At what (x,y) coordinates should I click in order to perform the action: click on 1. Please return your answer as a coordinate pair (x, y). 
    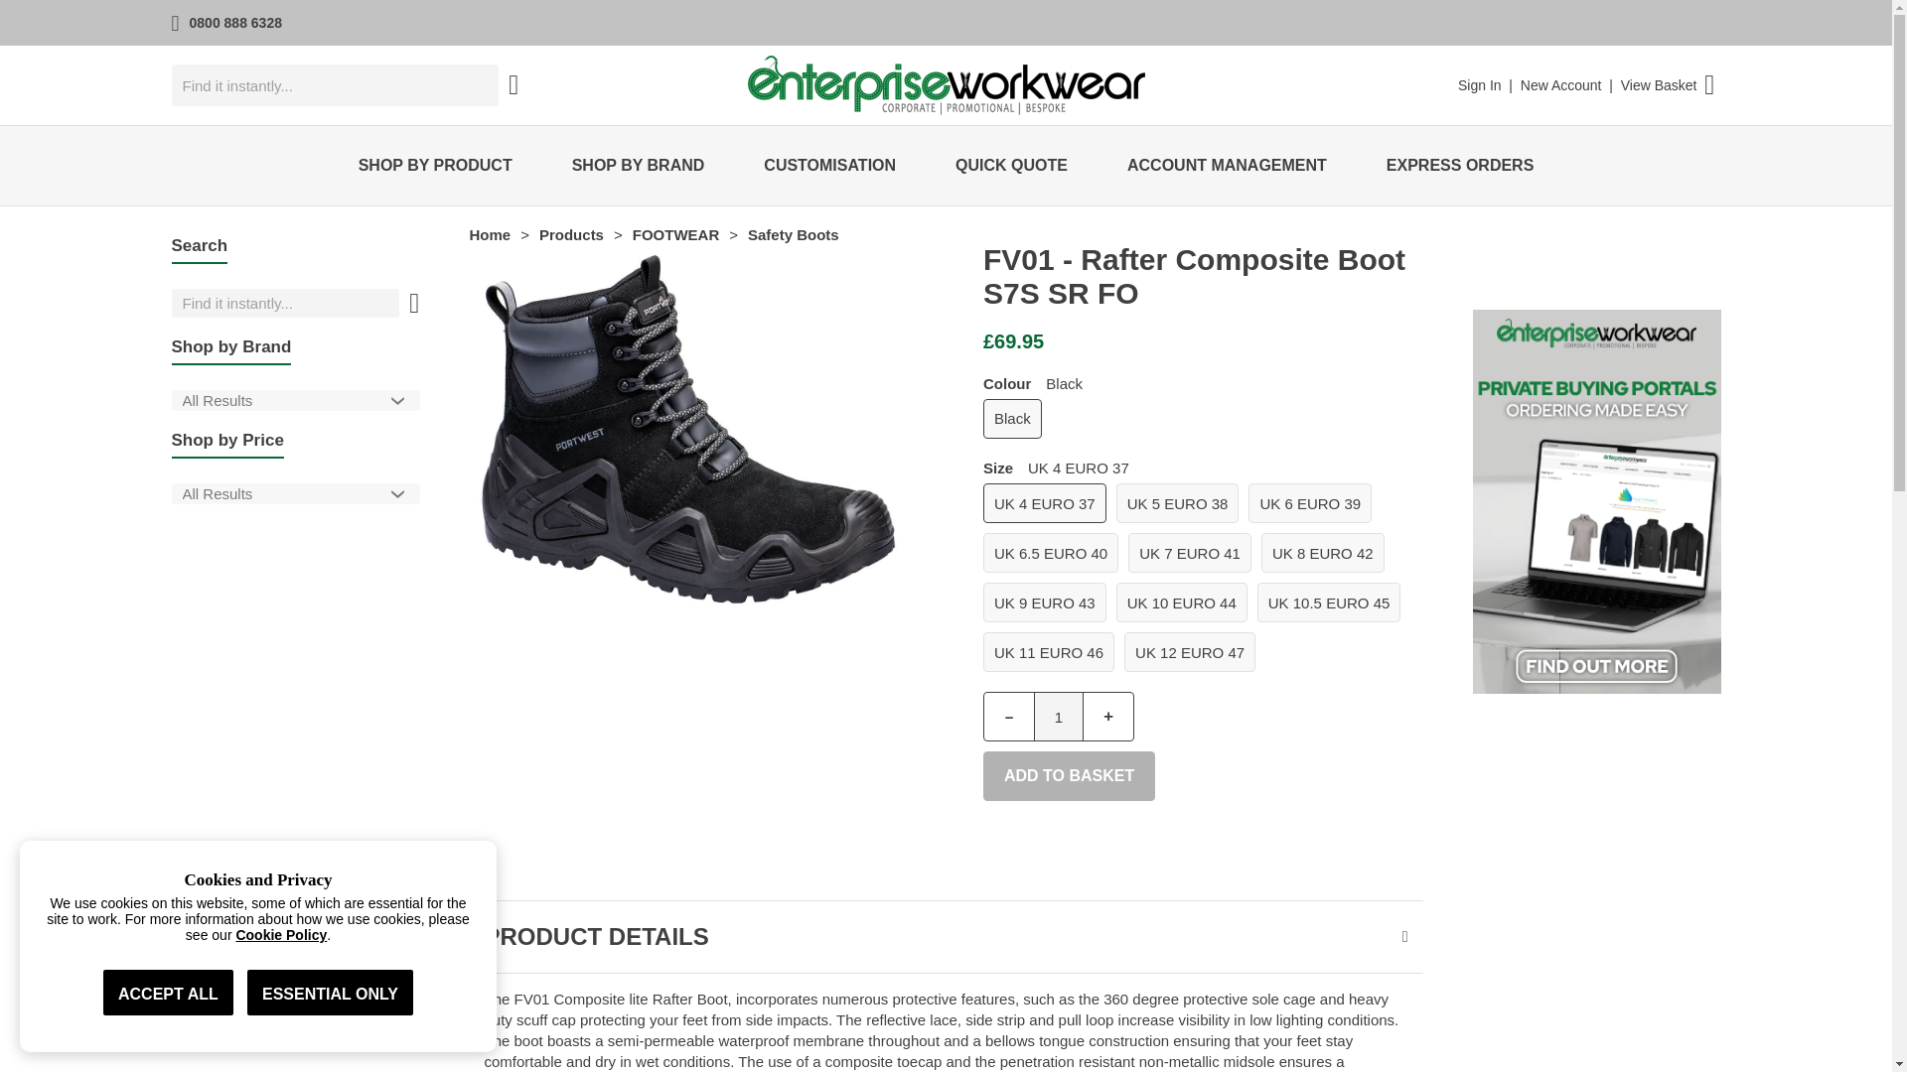
    Looking at the image, I should click on (1058, 717).